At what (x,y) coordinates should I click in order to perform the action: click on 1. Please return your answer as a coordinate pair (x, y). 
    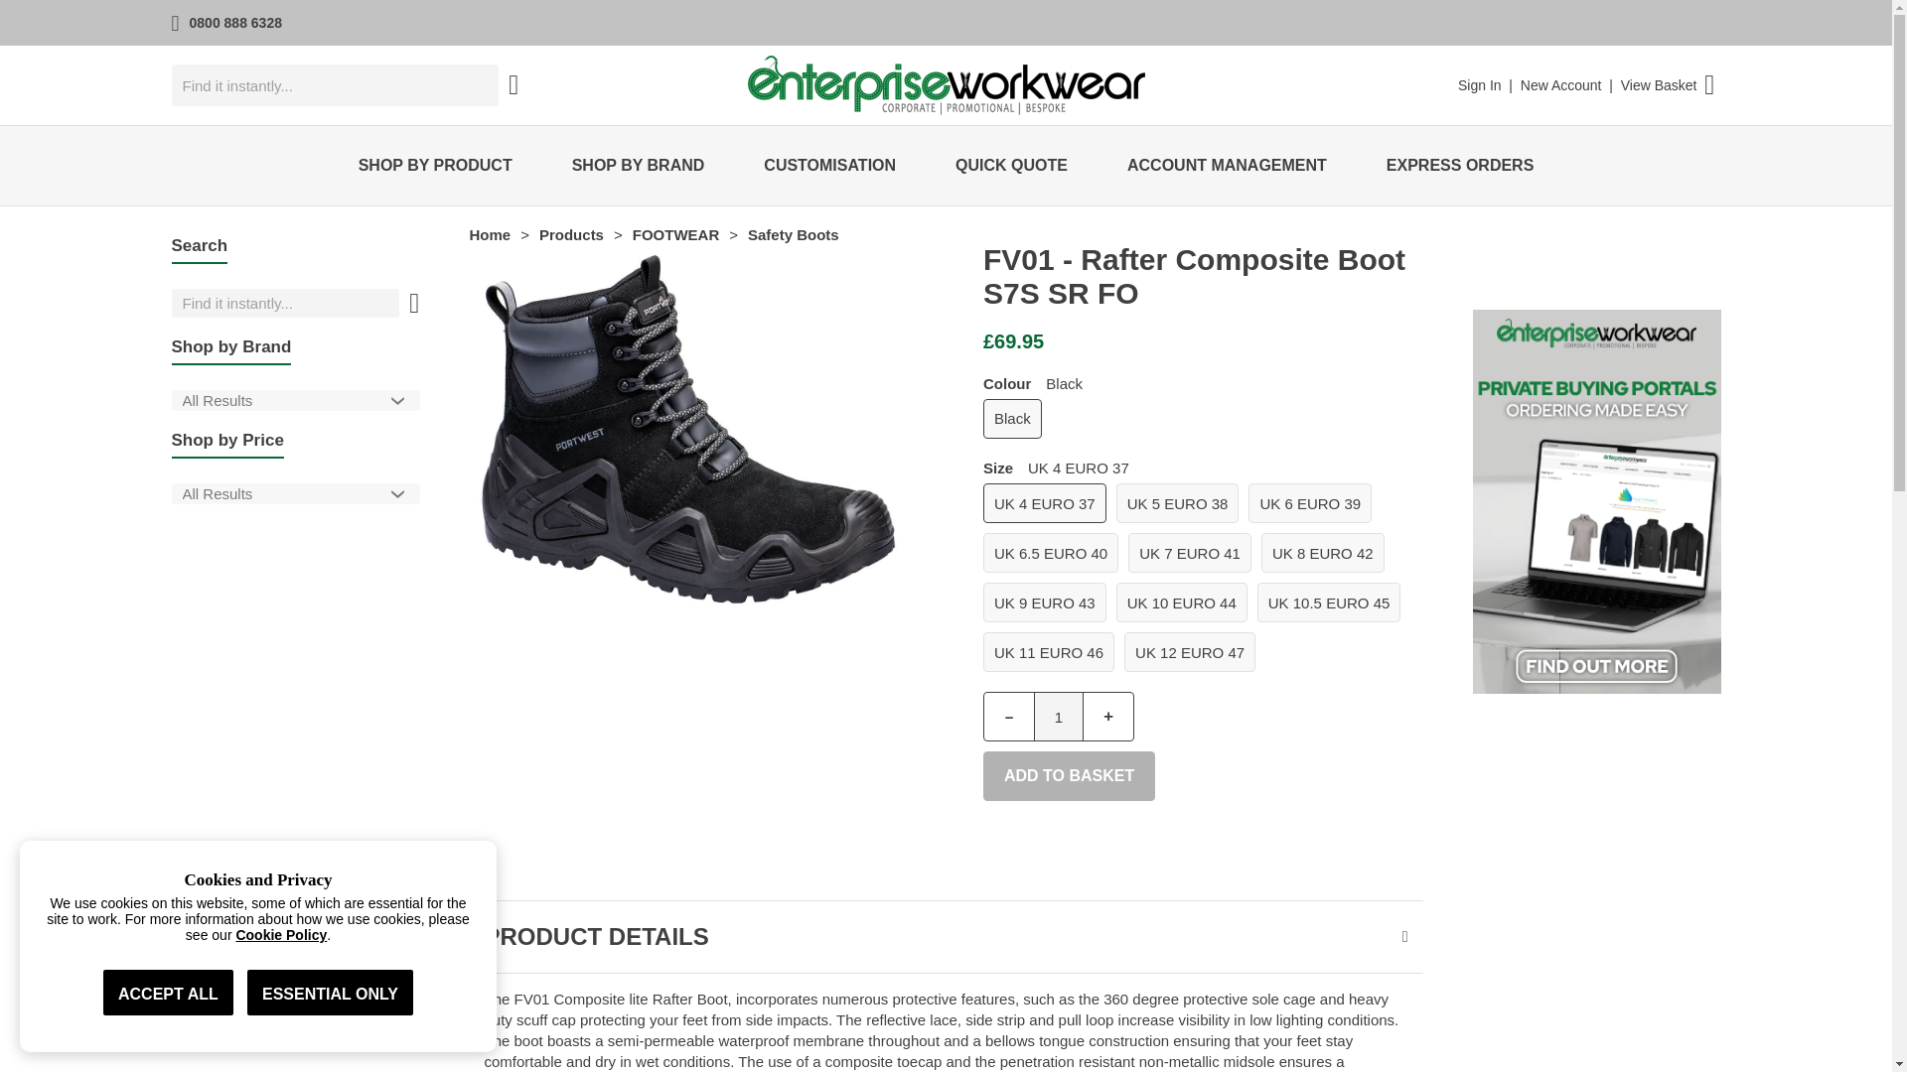
    Looking at the image, I should click on (1058, 717).